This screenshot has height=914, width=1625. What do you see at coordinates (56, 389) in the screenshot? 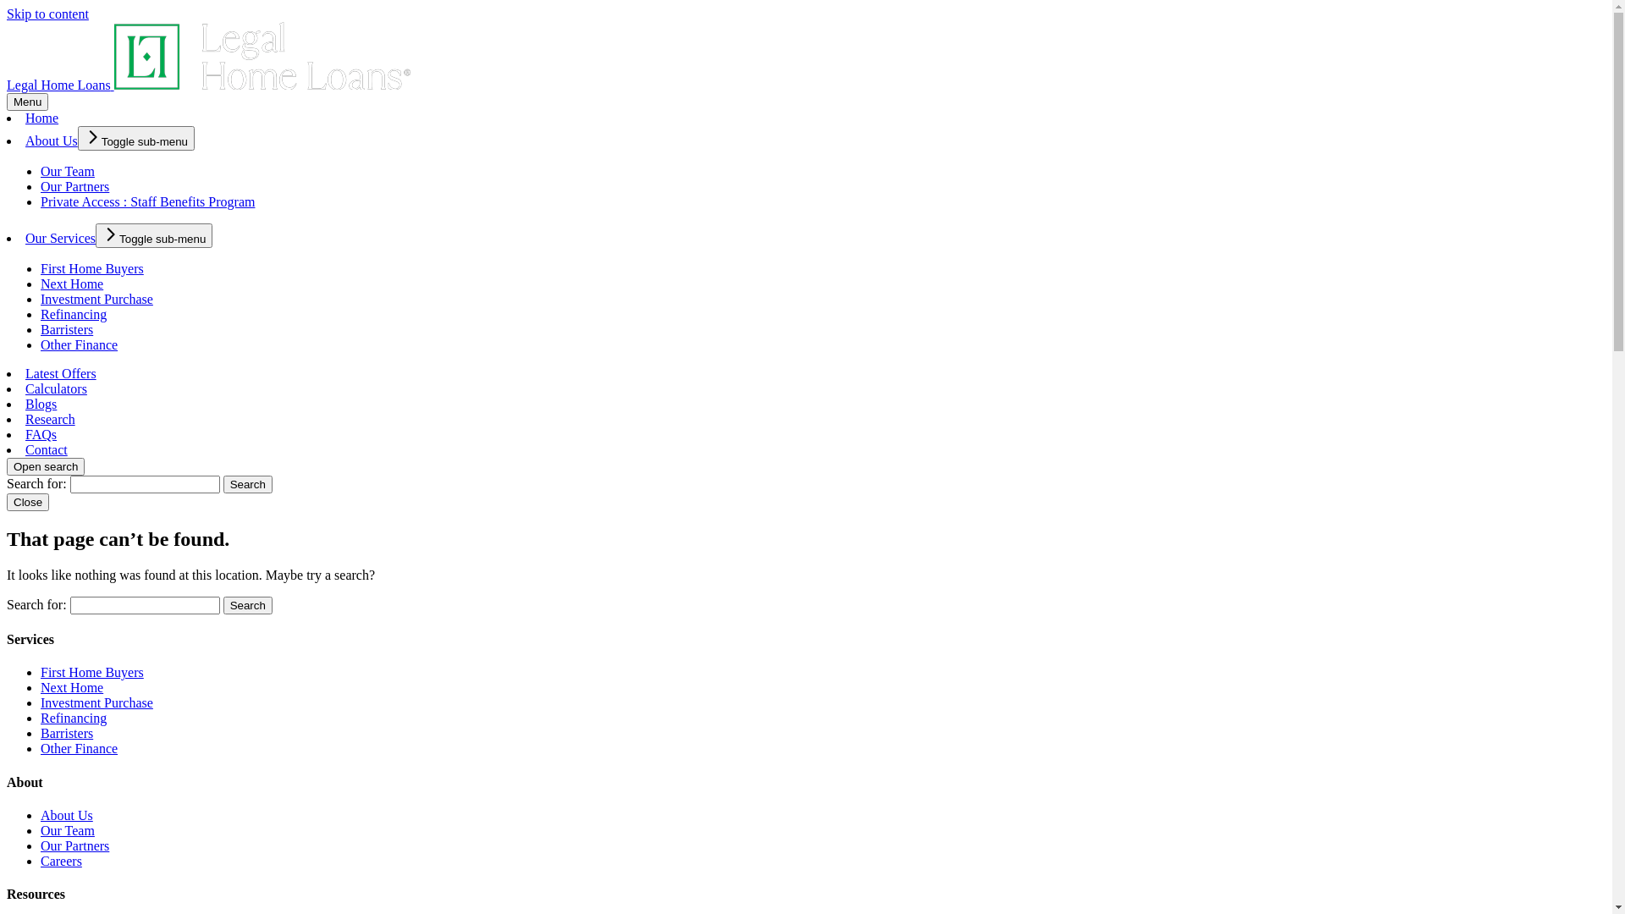
I see `Calculators` at bounding box center [56, 389].